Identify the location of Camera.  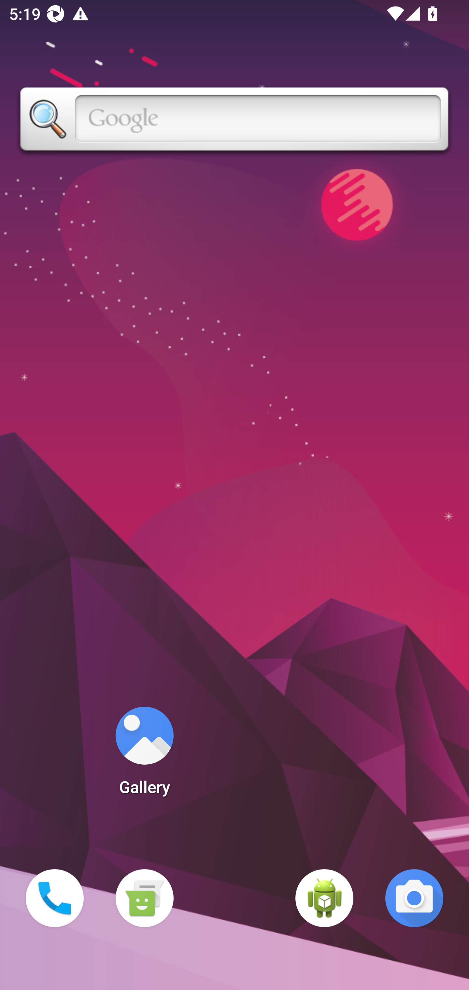
(414, 898).